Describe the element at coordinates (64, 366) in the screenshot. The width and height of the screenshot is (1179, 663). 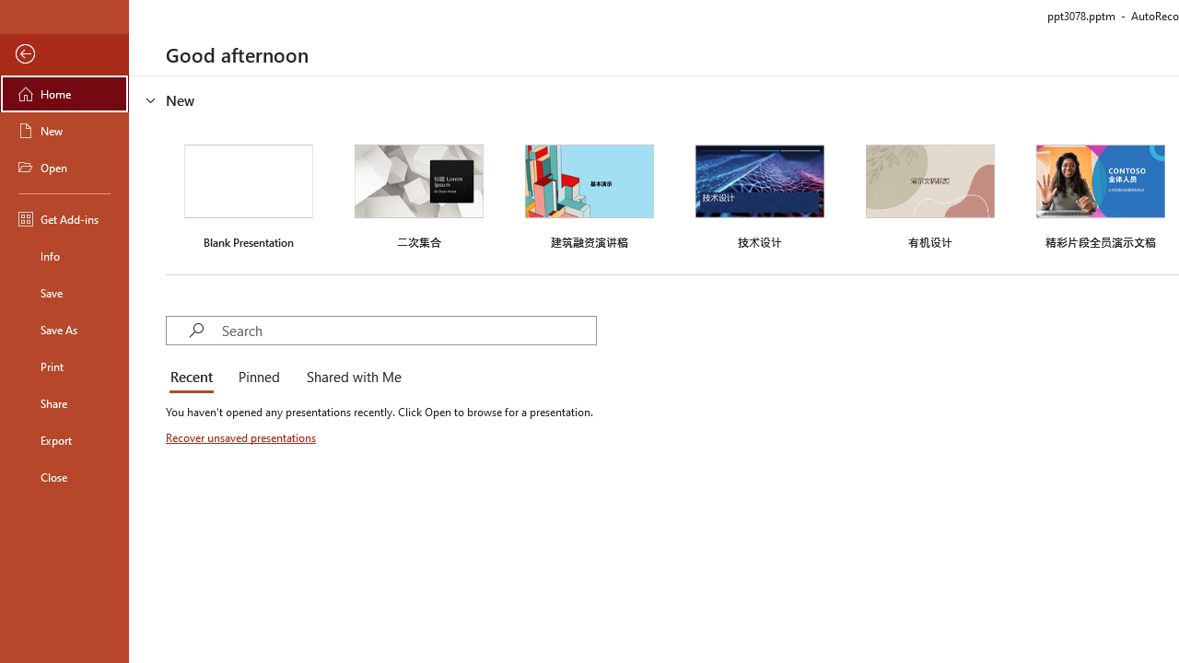
I see `Print` at that location.